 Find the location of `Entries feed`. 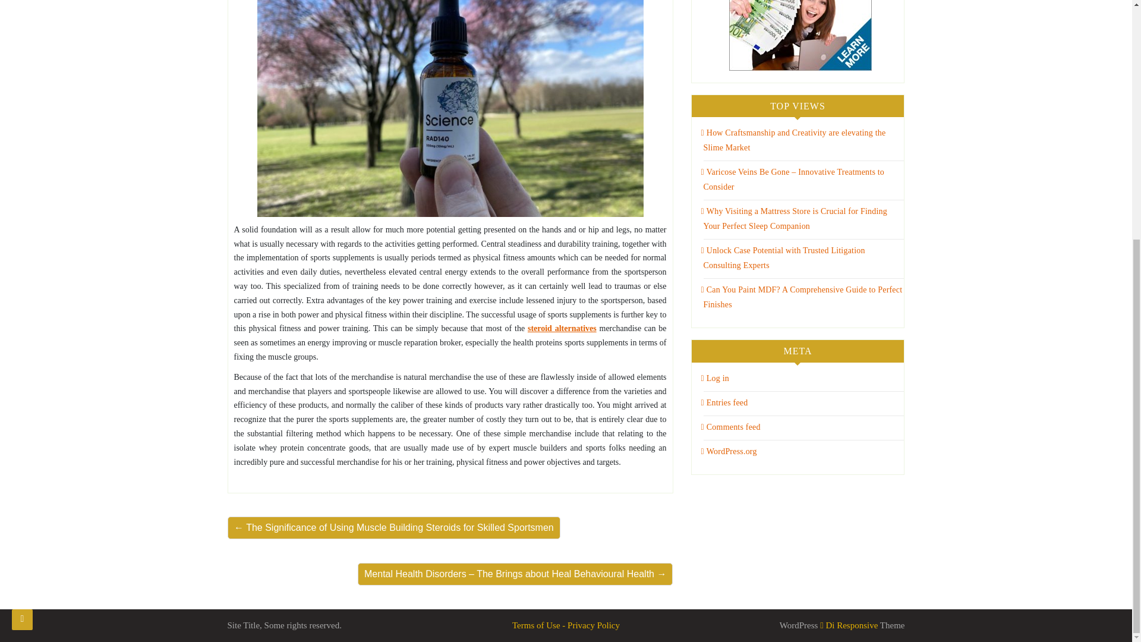

Entries feed is located at coordinates (725, 402).